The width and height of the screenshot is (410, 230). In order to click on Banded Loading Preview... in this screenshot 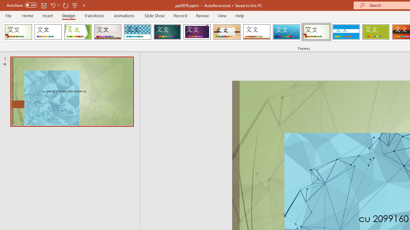, I will do `click(346, 32)`.